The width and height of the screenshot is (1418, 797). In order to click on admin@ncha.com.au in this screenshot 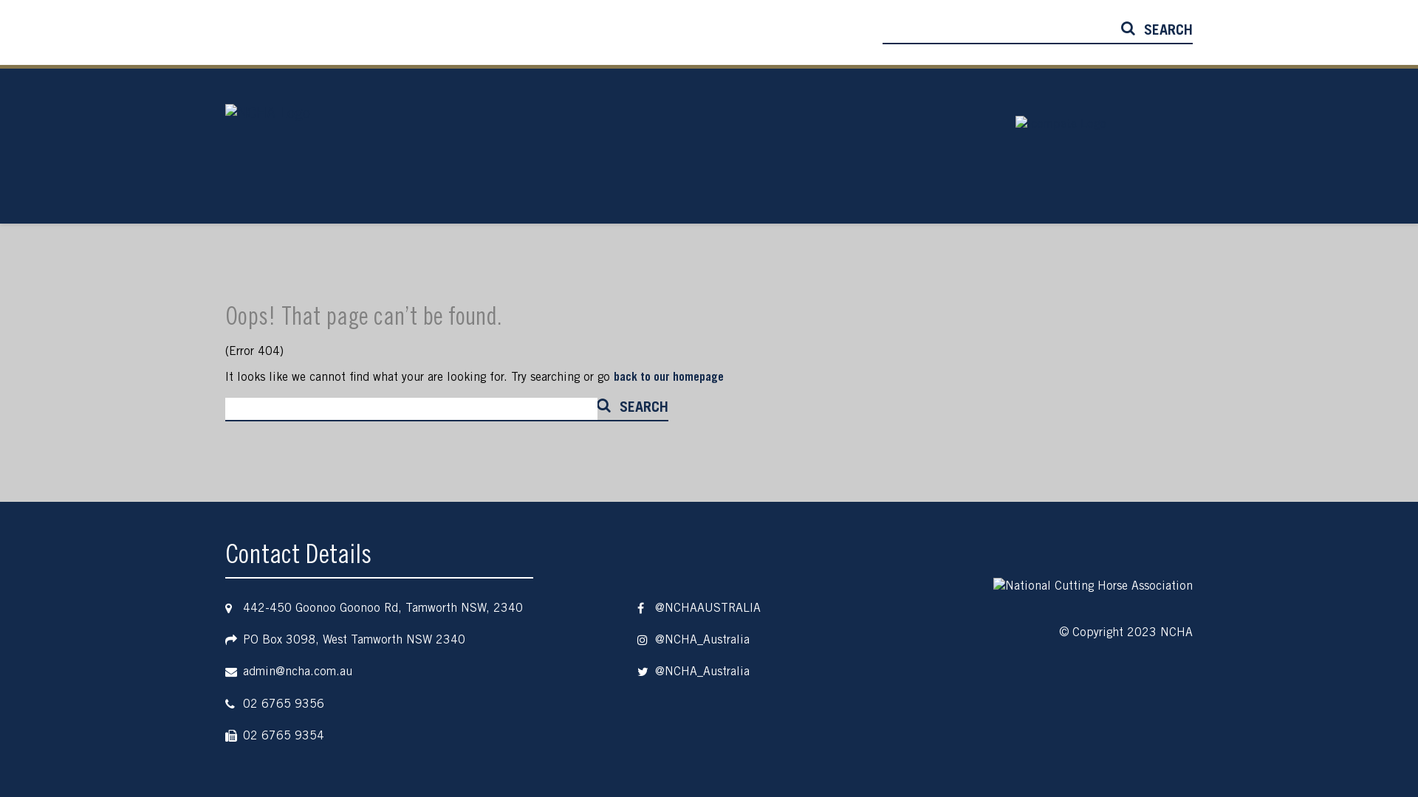, I will do `click(298, 672)`.